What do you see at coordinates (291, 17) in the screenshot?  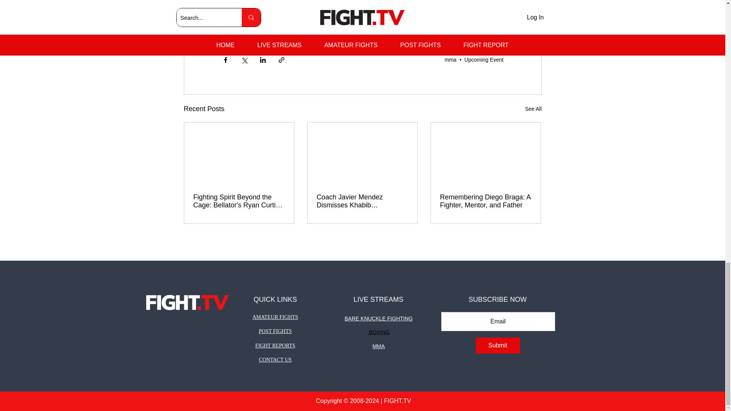 I see `Saudi Arabia` at bounding box center [291, 17].